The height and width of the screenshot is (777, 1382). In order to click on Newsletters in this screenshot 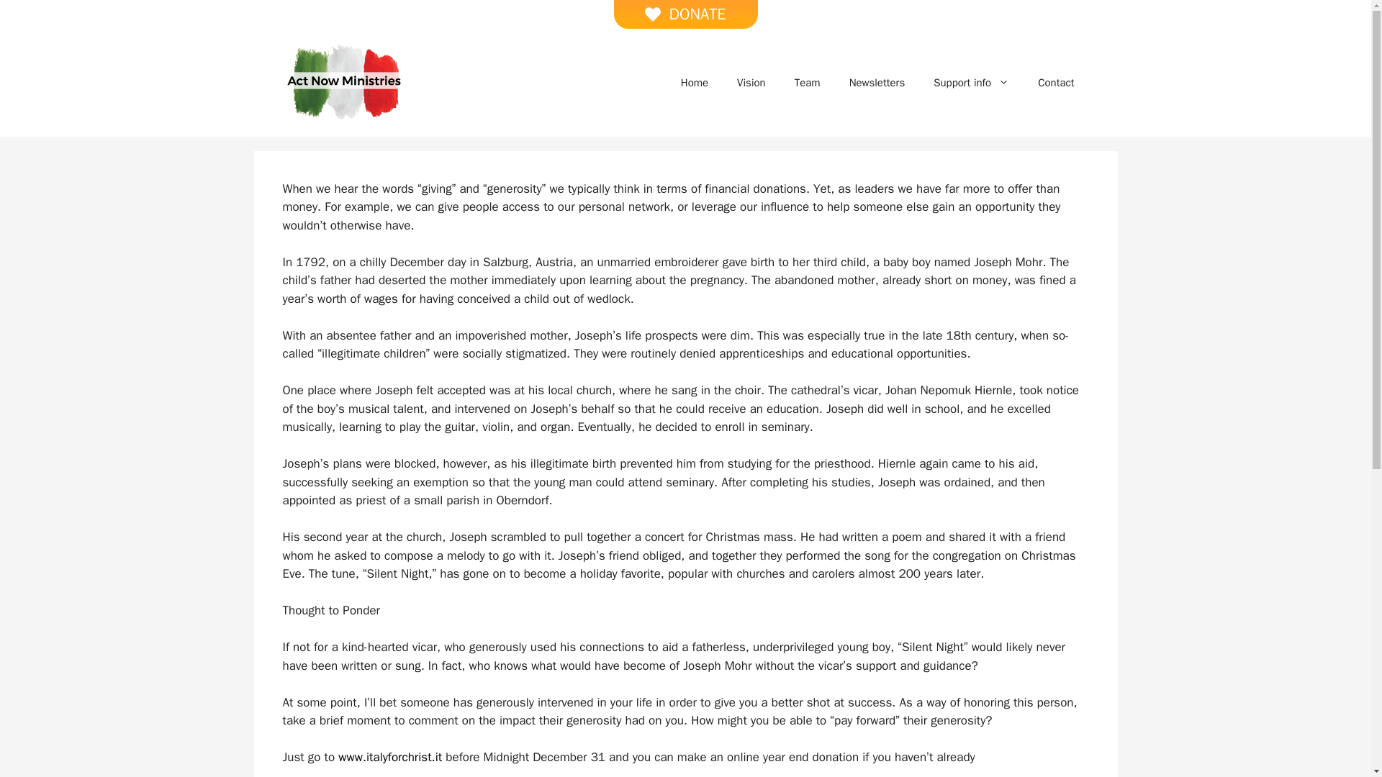, I will do `click(877, 82)`.